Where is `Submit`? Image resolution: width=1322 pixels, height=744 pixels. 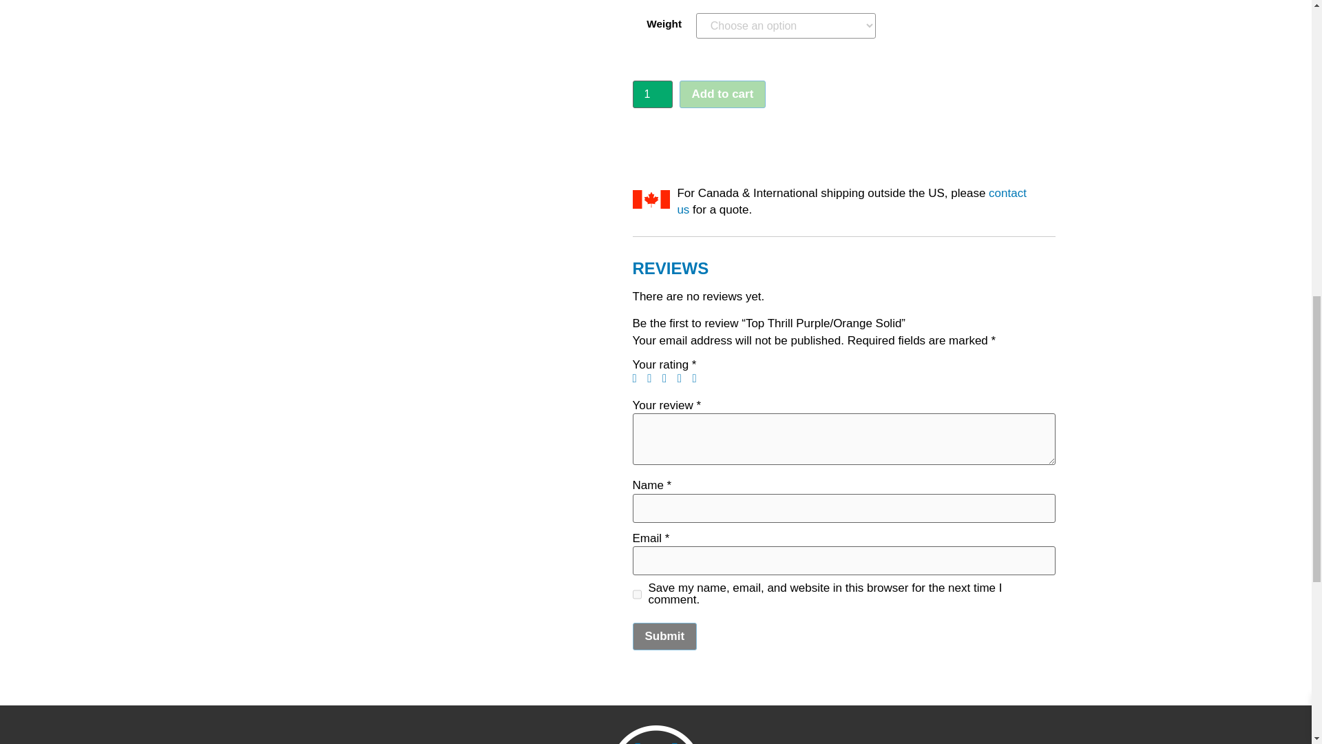 Submit is located at coordinates (664, 636).